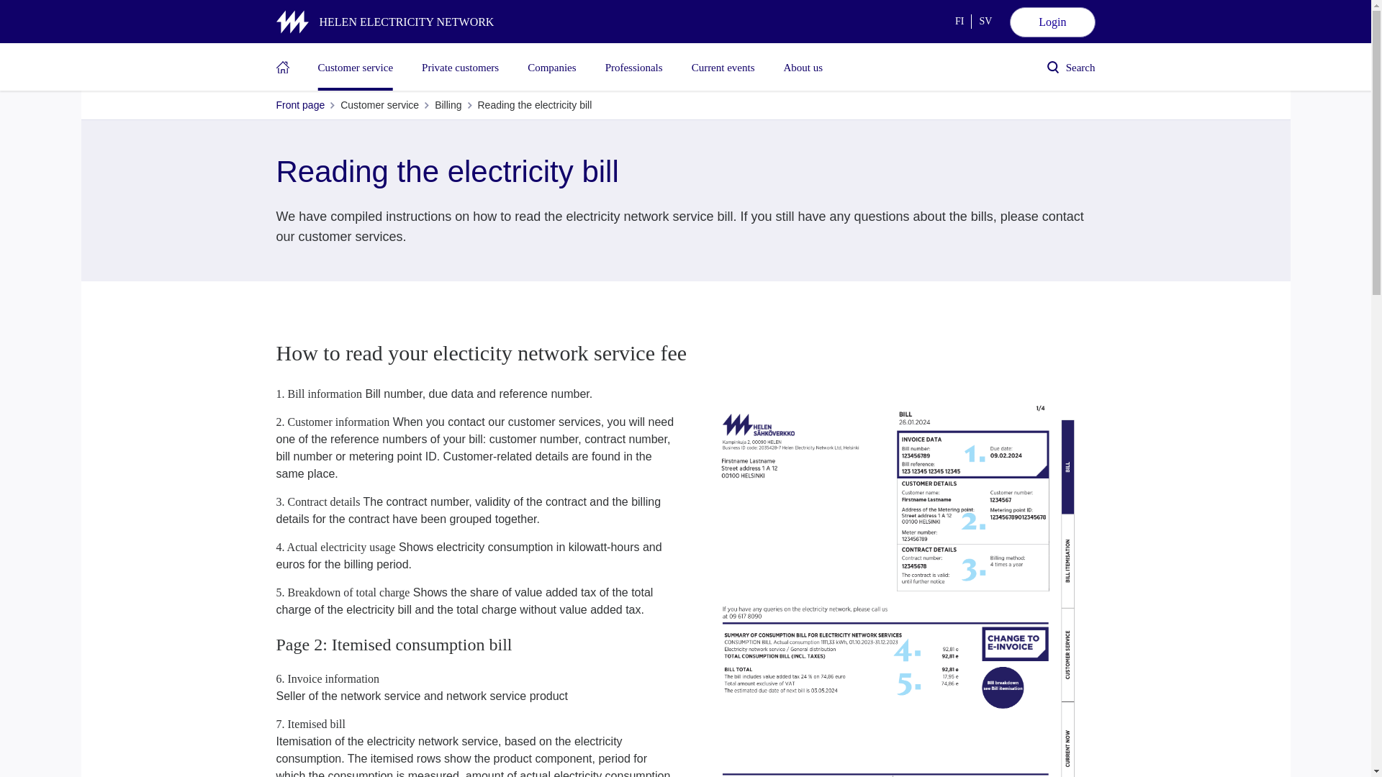 The width and height of the screenshot is (1382, 777). Describe the element at coordinates (723, 68) in the screenshot. I see `Current events` at that location.